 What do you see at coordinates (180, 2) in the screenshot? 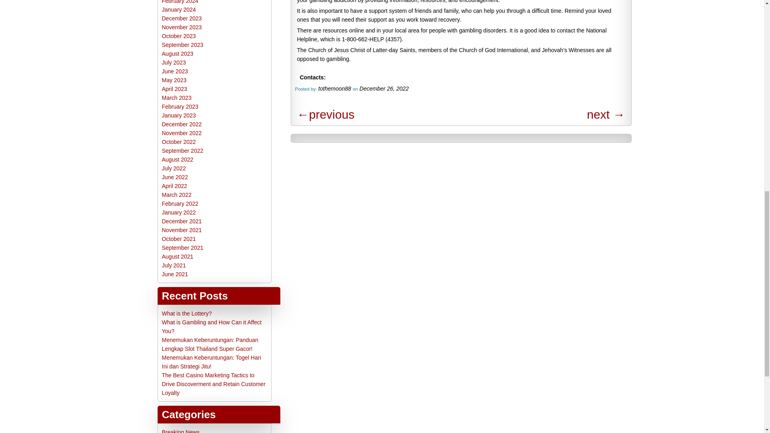
I see `February 2024` at bounding box center [180, 2].